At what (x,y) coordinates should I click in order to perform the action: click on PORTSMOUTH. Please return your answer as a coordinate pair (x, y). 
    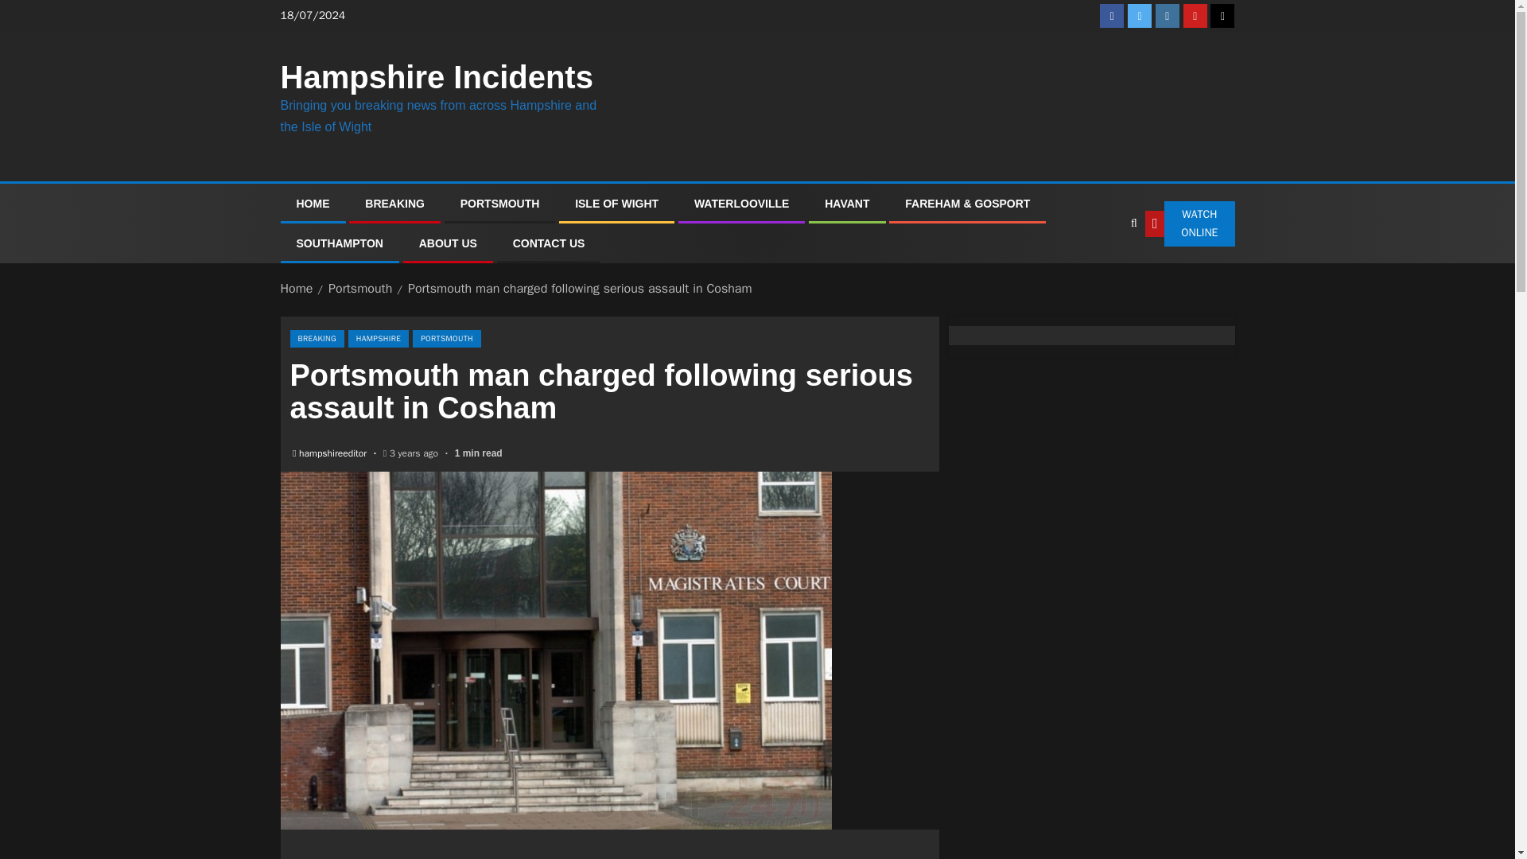
    Looking at the image, I should click on (500, 204).